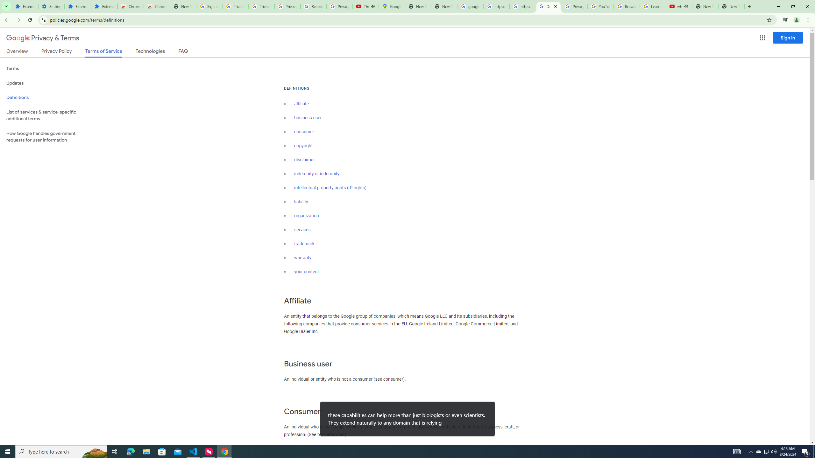 This screenshot has height=458, width=815. Describe the element at coordinates (731, 6) in the screenshot. I see `New Tab` at that location.